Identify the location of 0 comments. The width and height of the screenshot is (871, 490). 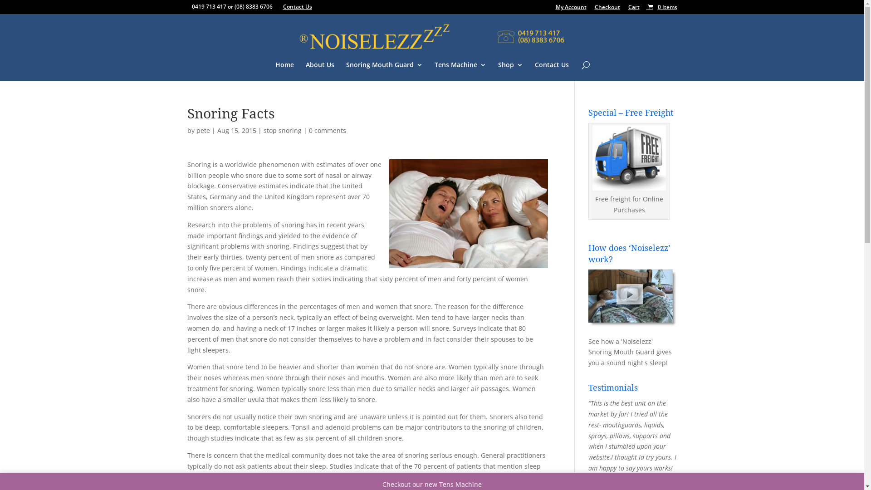
(327, 131).